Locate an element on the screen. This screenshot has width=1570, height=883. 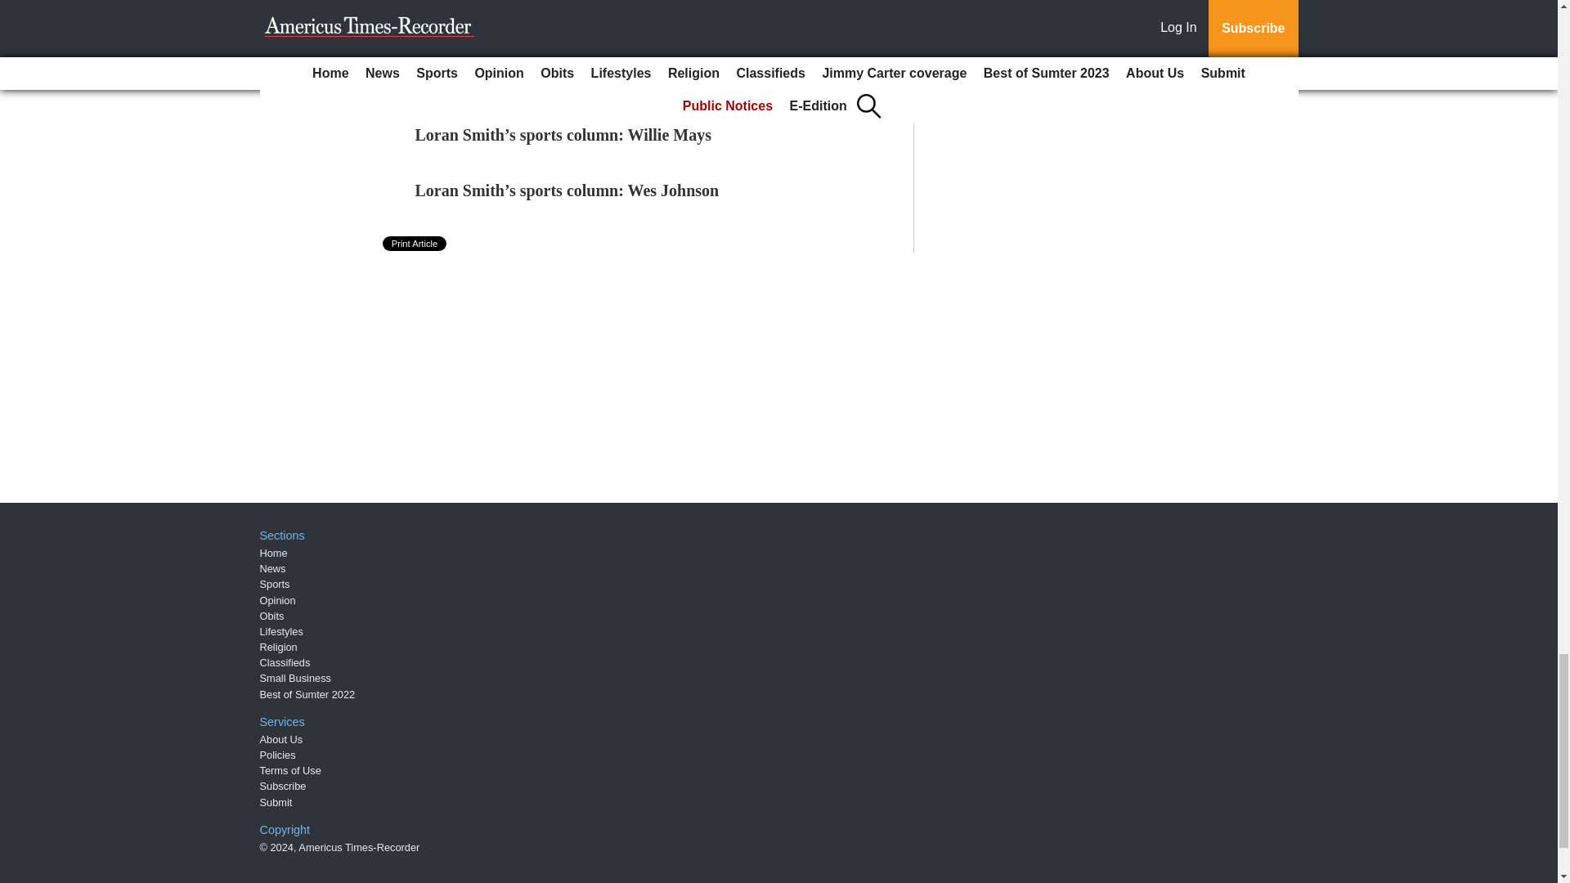
Policies is located at coordinates (278, 754).